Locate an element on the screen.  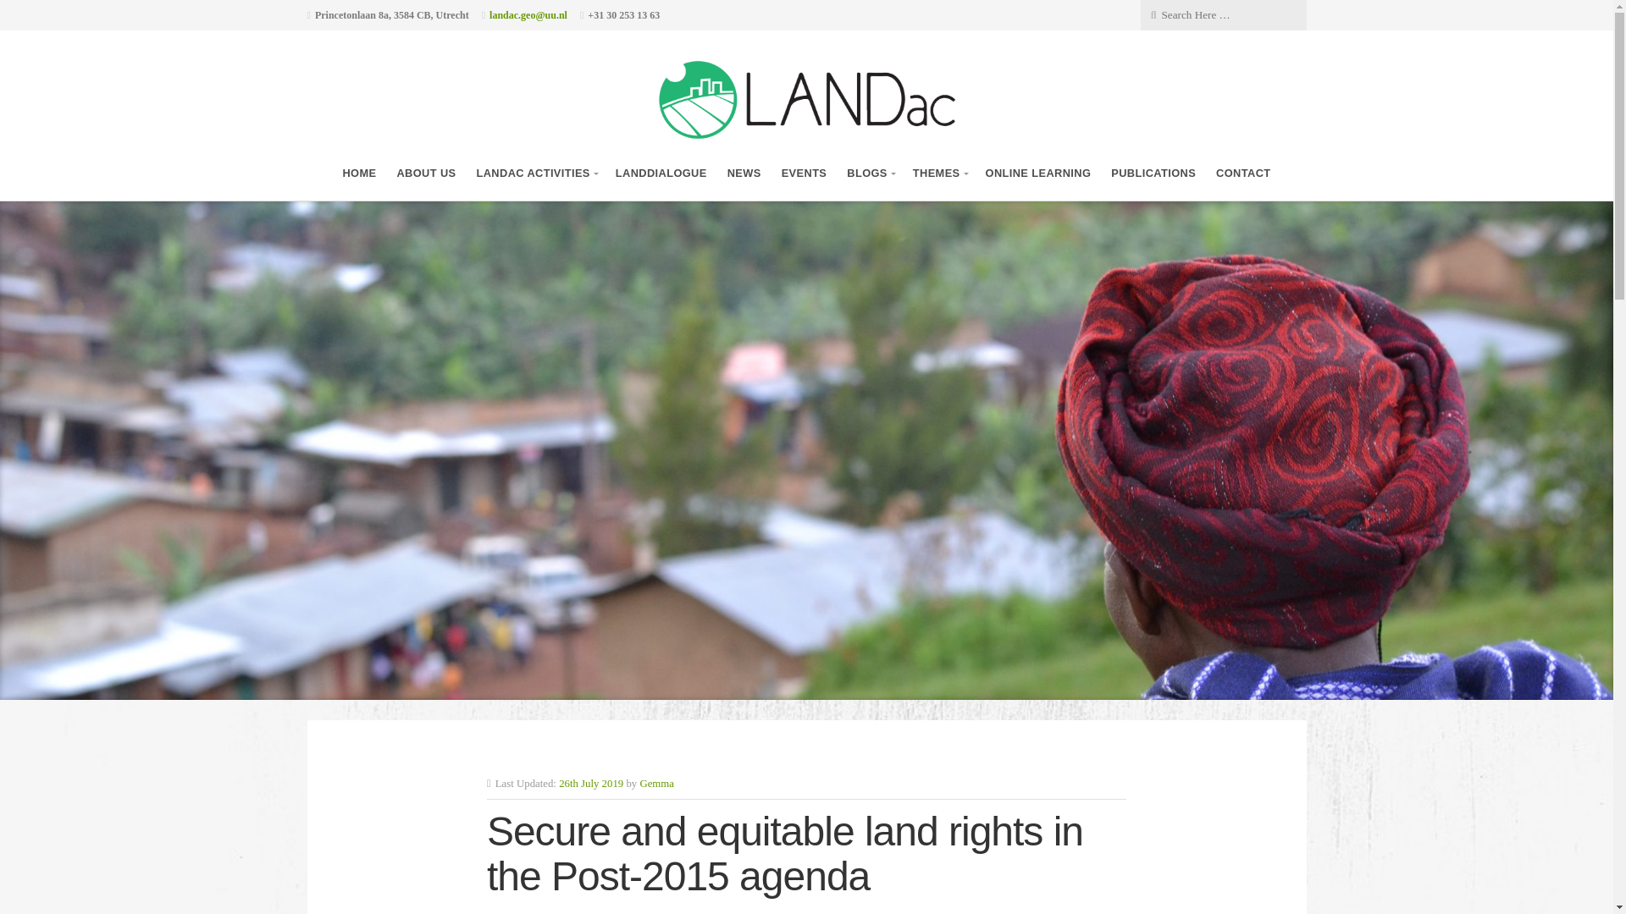
LANDAC ACTIVITIES is located at coordinates (535, 173).